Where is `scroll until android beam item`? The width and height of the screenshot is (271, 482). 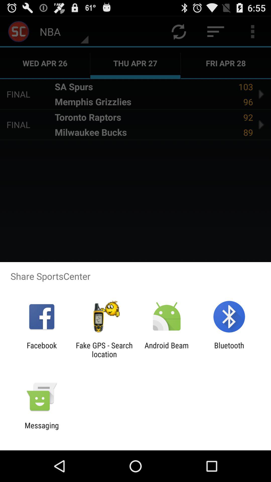 scroll until android beam item is located at coordinates (167, 350).